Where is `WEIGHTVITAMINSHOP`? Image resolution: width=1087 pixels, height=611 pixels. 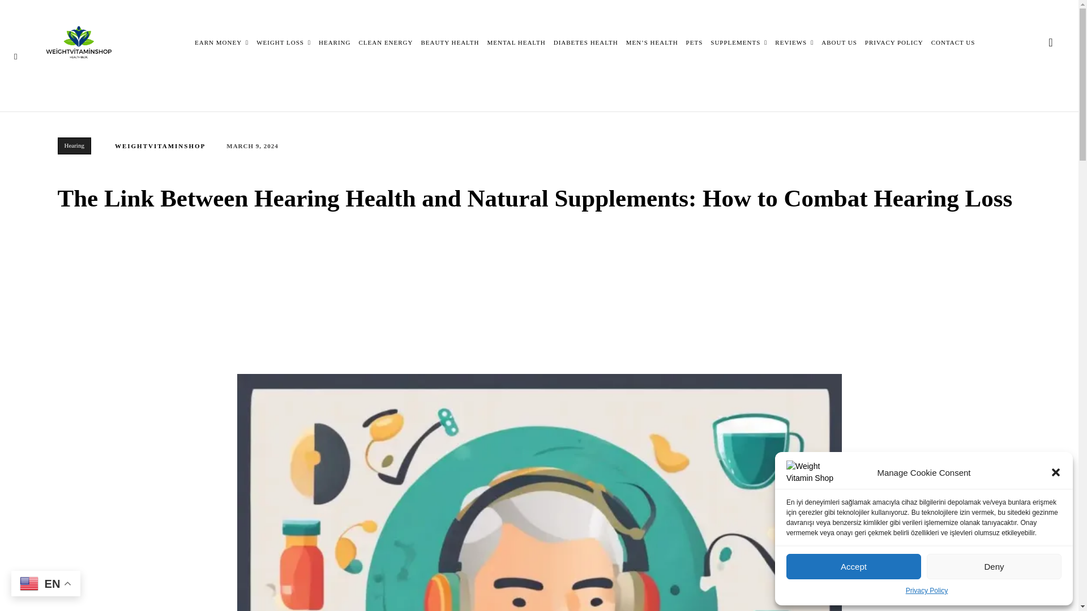
WEIGHTVITAMINSHOP is located at coordinates (160, 146).